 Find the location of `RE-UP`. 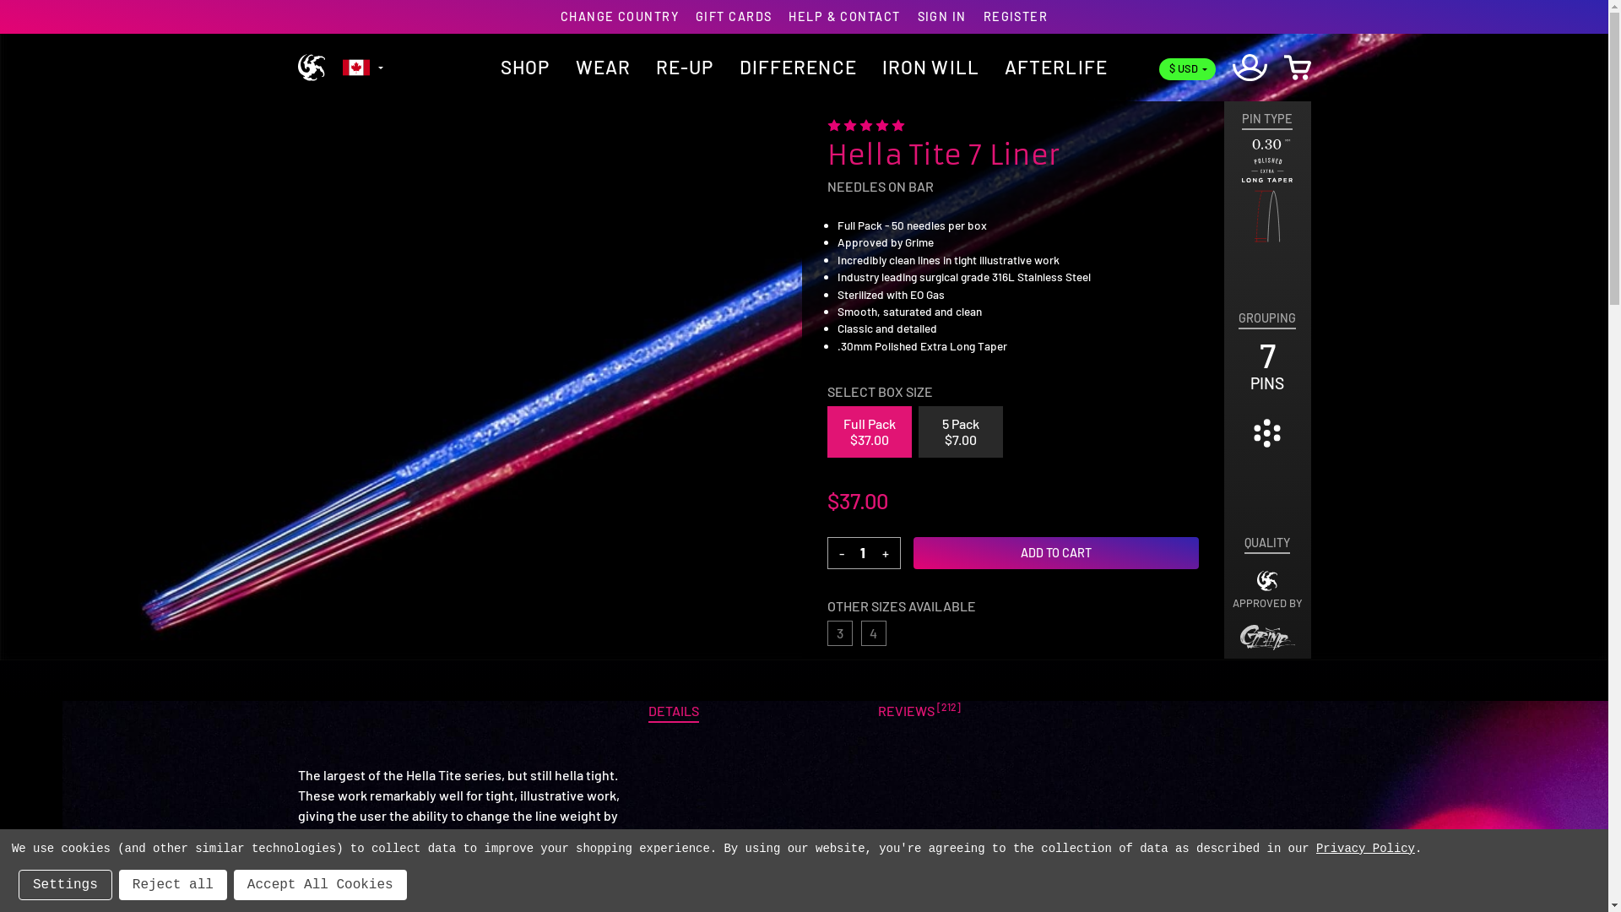

RE-UP is located at coordinates (686, 67).